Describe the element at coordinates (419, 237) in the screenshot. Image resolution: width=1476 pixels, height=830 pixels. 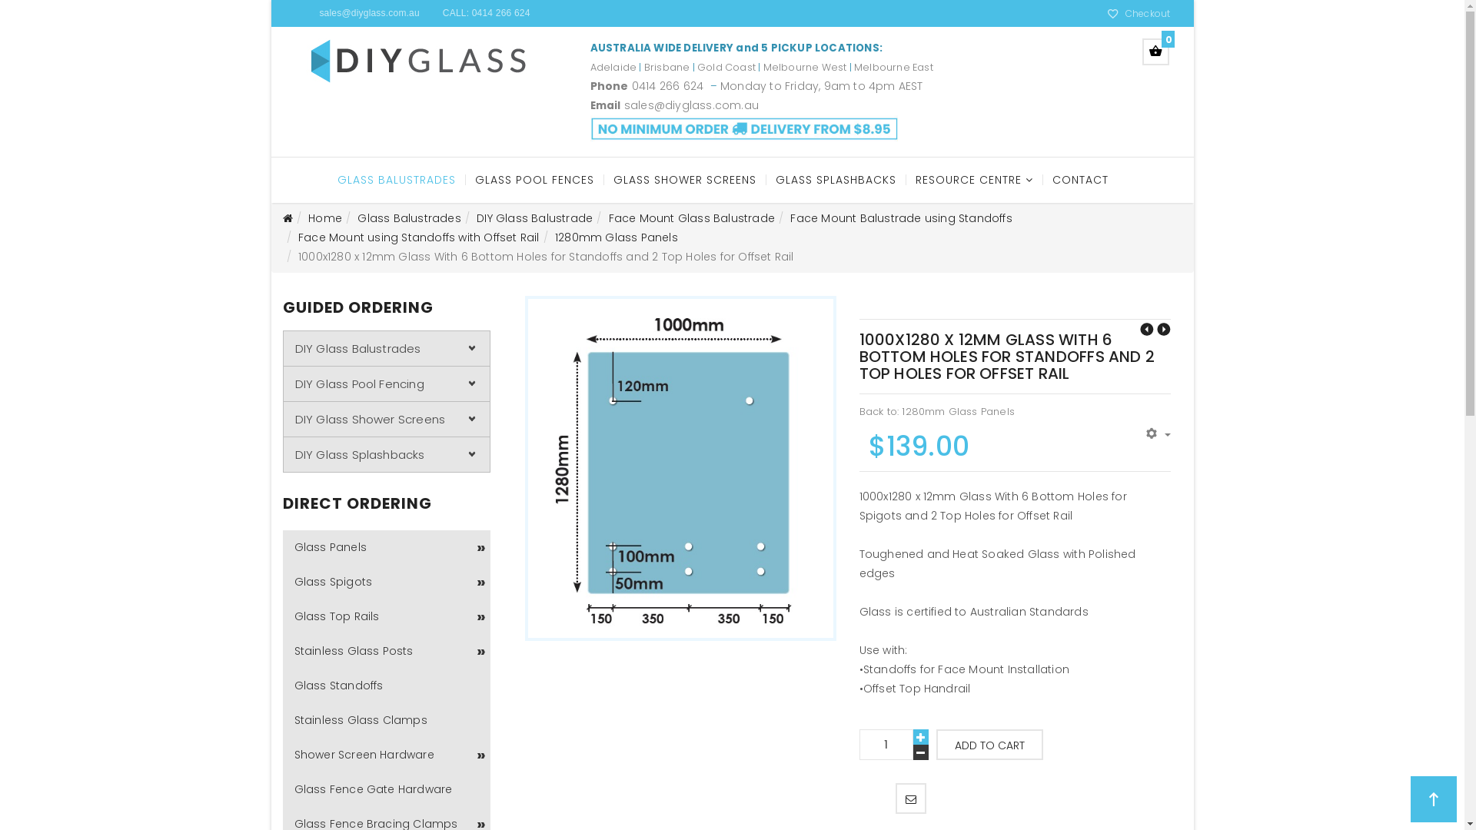
I see `Face Mount using Standoffs with Offset Rail` at that location.